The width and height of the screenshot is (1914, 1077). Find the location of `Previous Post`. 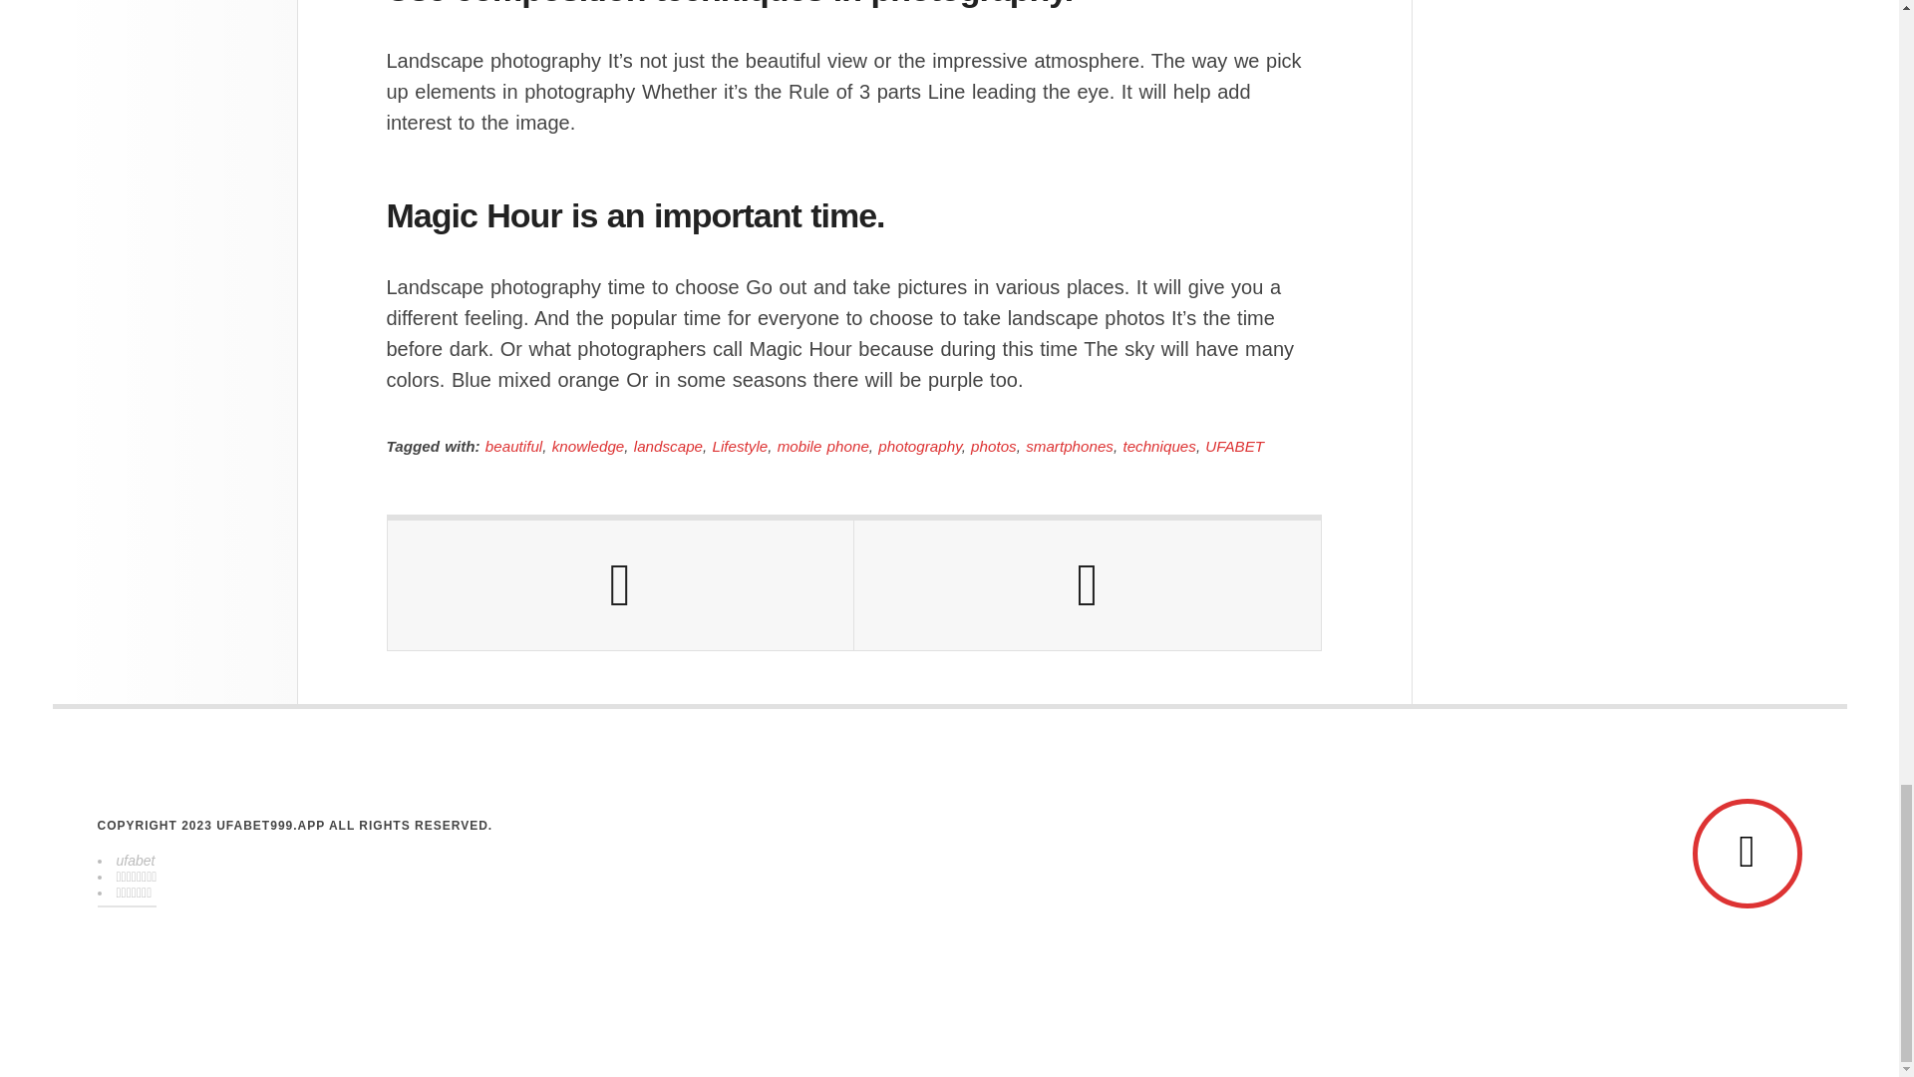

Previous Post is located at coordinates (620, 584).